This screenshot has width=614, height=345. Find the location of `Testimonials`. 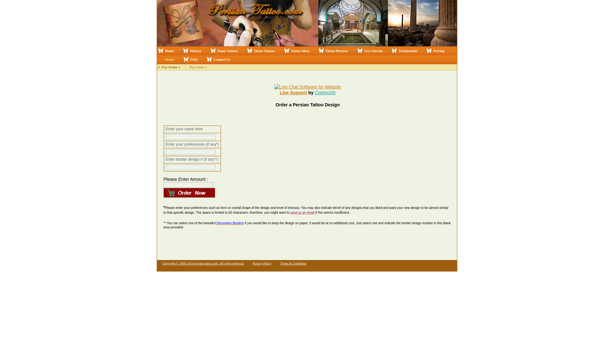

Testimonials is located at coordinates (408, 50).